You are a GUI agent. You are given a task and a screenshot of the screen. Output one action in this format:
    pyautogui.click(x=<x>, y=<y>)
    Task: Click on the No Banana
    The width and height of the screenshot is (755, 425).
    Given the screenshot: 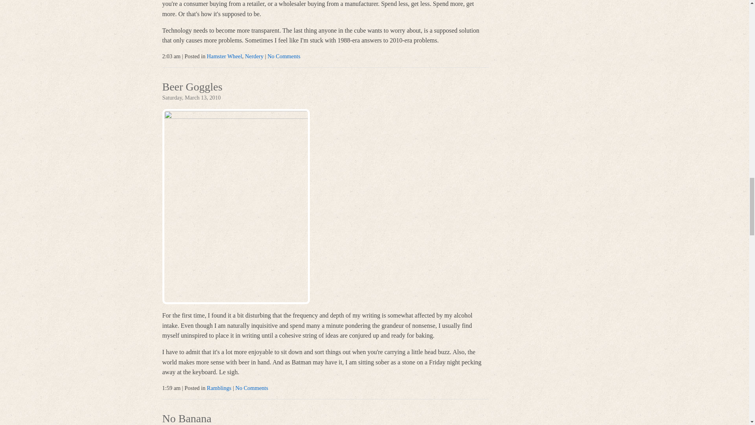 What is the action you would take?
    pyautogui.click(x=186, y=419)
    